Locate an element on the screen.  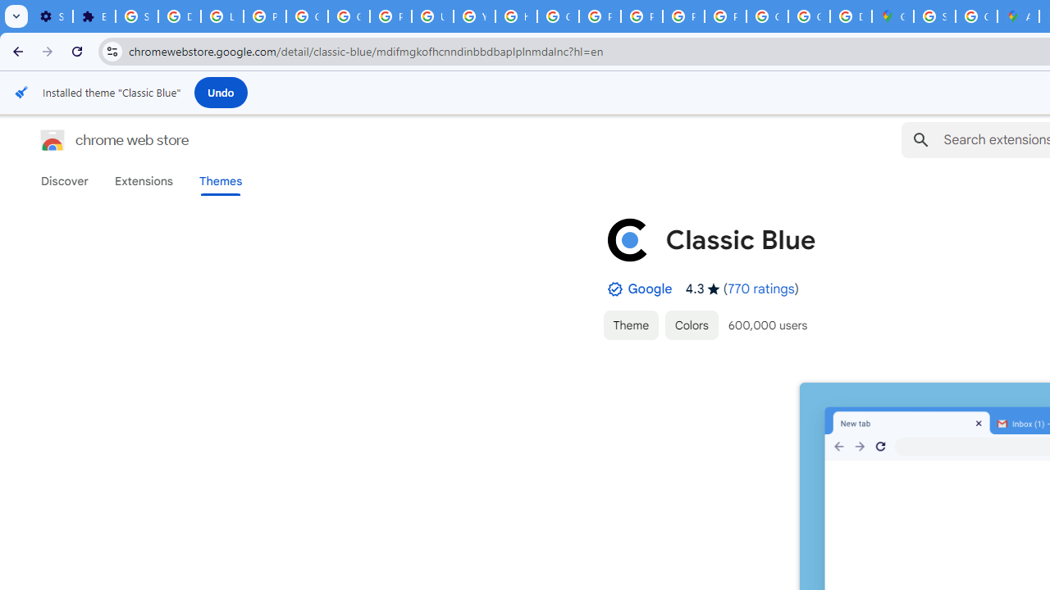
Extensions is located at coordinates (143, 181).